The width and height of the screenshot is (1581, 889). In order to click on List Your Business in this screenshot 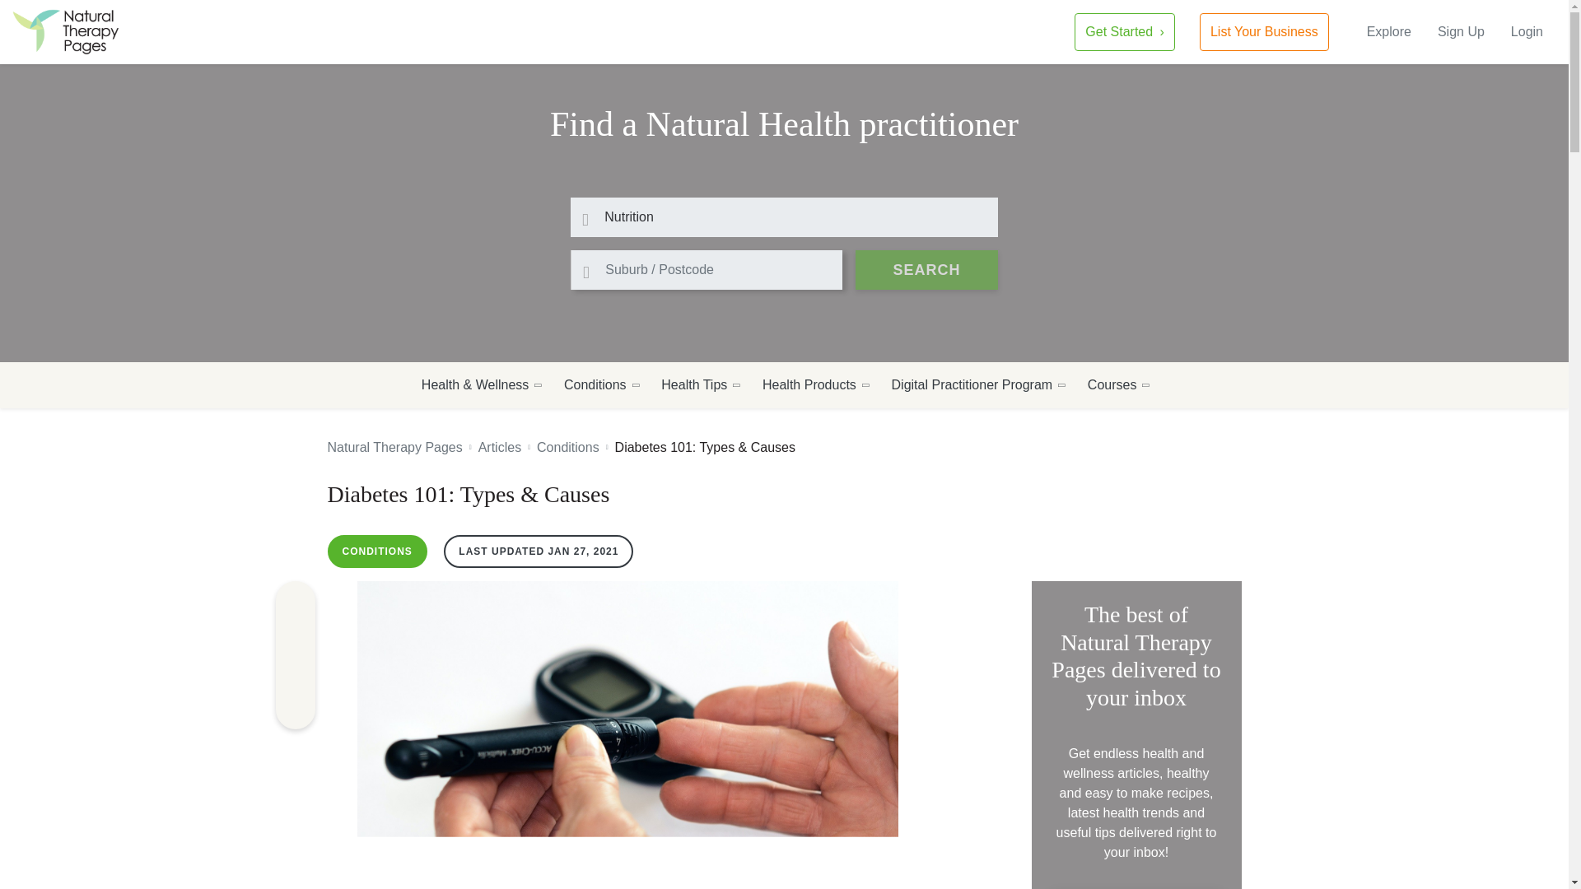, I will do `click(1265, 31)`.